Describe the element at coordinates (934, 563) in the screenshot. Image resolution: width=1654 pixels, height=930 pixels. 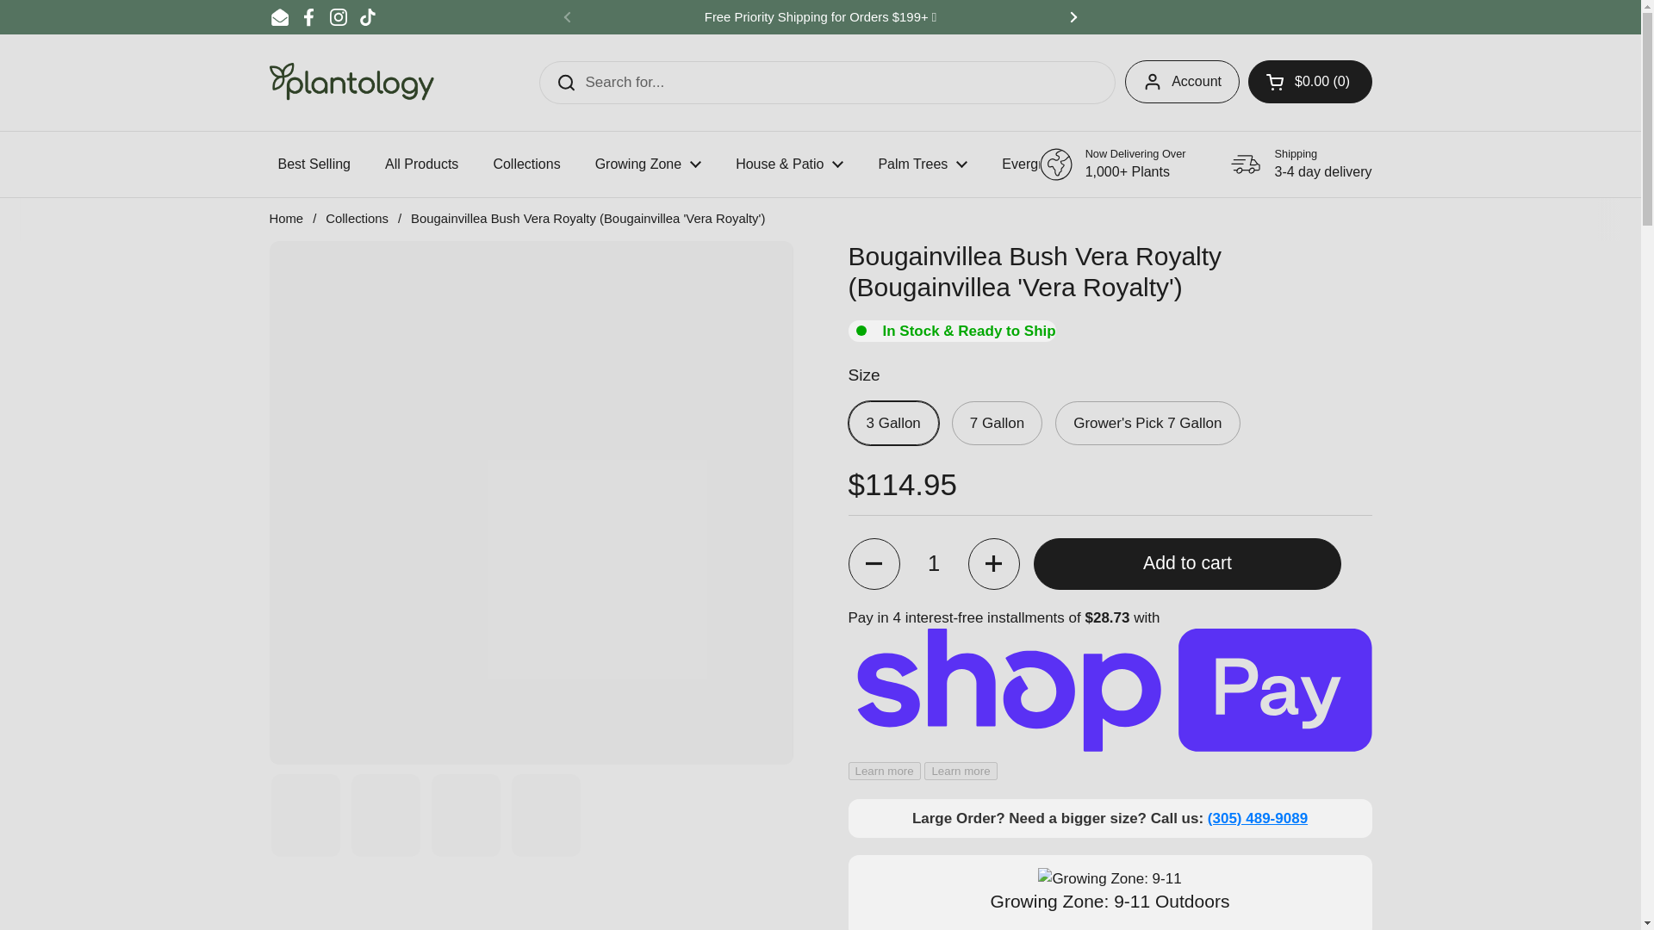
I see `1` at that location.